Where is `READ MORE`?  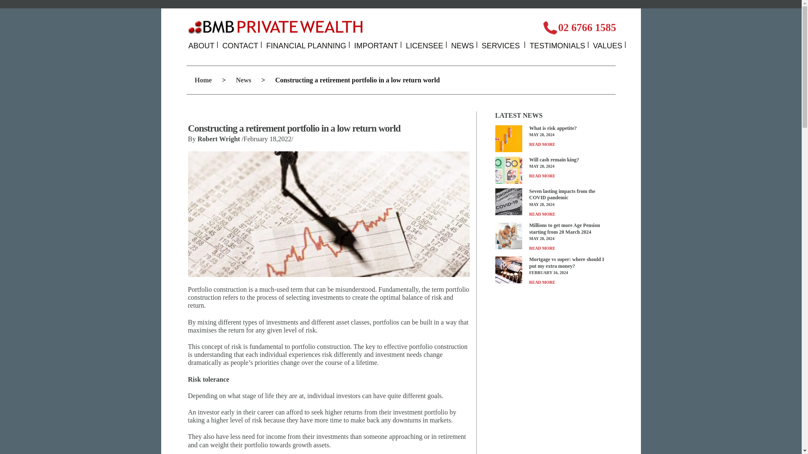 READ MORE is located at coordinates (542, 214).